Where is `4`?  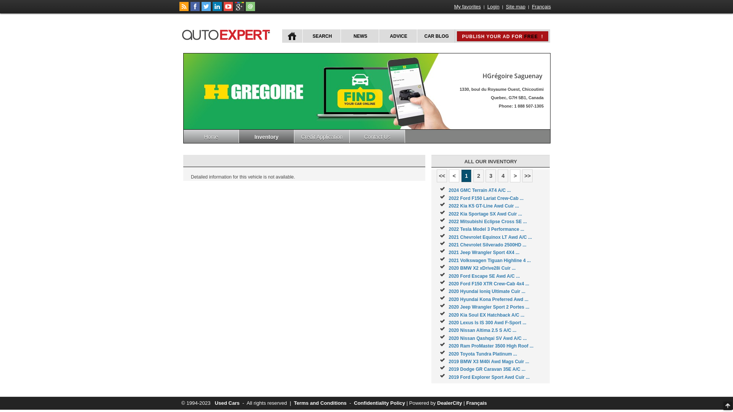
4 is located at coordinates (503, 176).